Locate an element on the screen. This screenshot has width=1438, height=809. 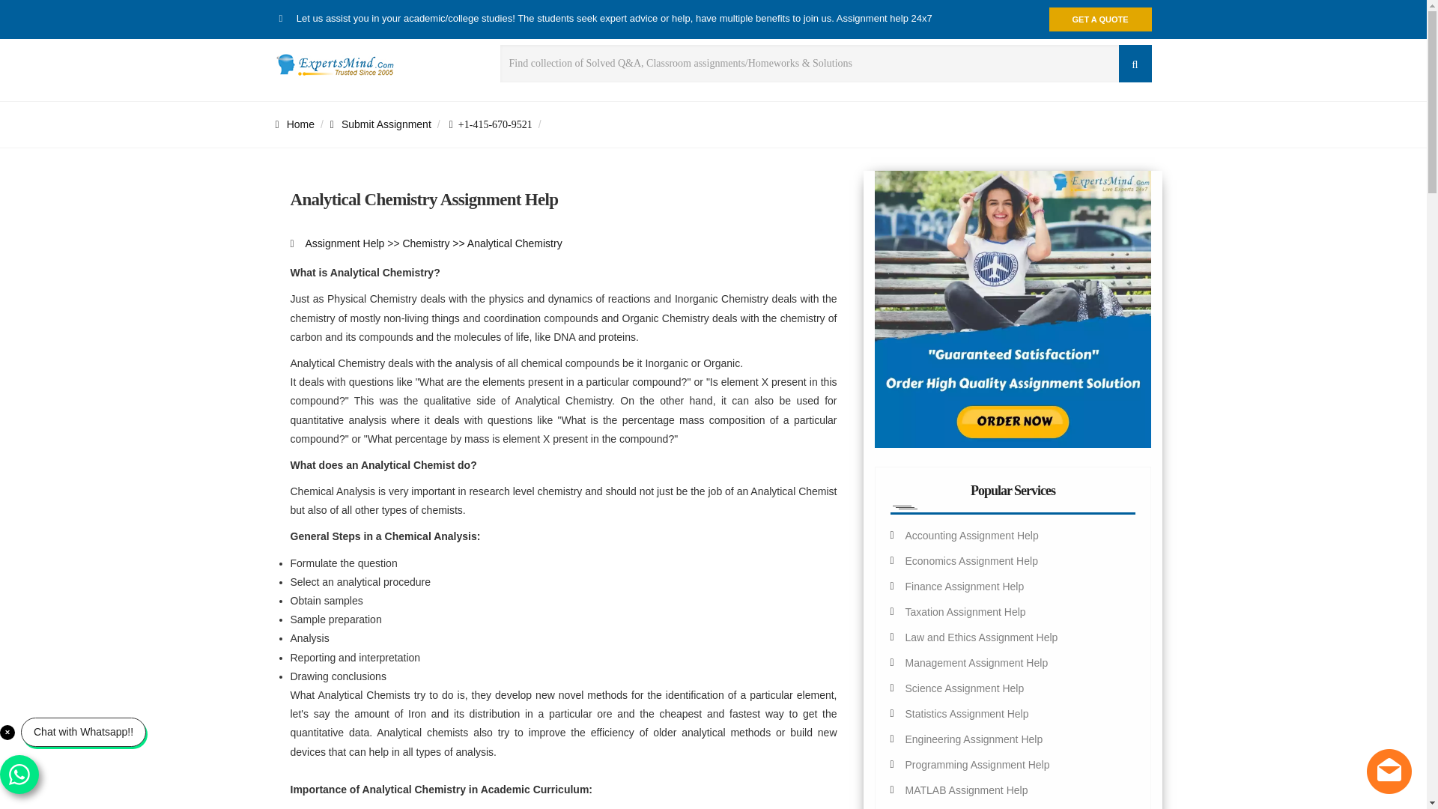
Law and Ethics Assignment Help is located at coordinates (980, 637).